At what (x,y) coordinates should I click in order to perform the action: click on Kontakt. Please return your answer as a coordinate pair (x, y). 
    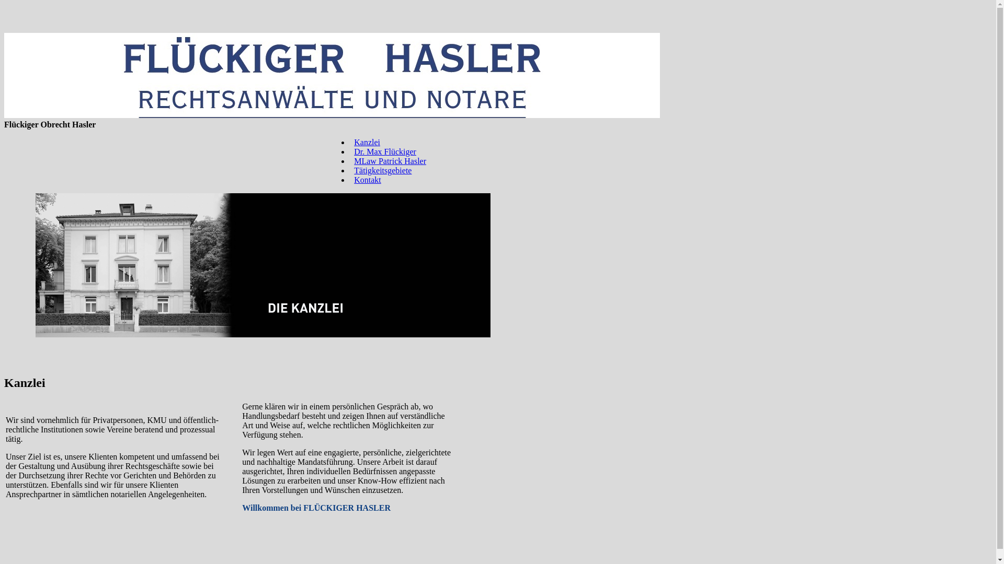
    Looking at the image, I should click on (368, 180).